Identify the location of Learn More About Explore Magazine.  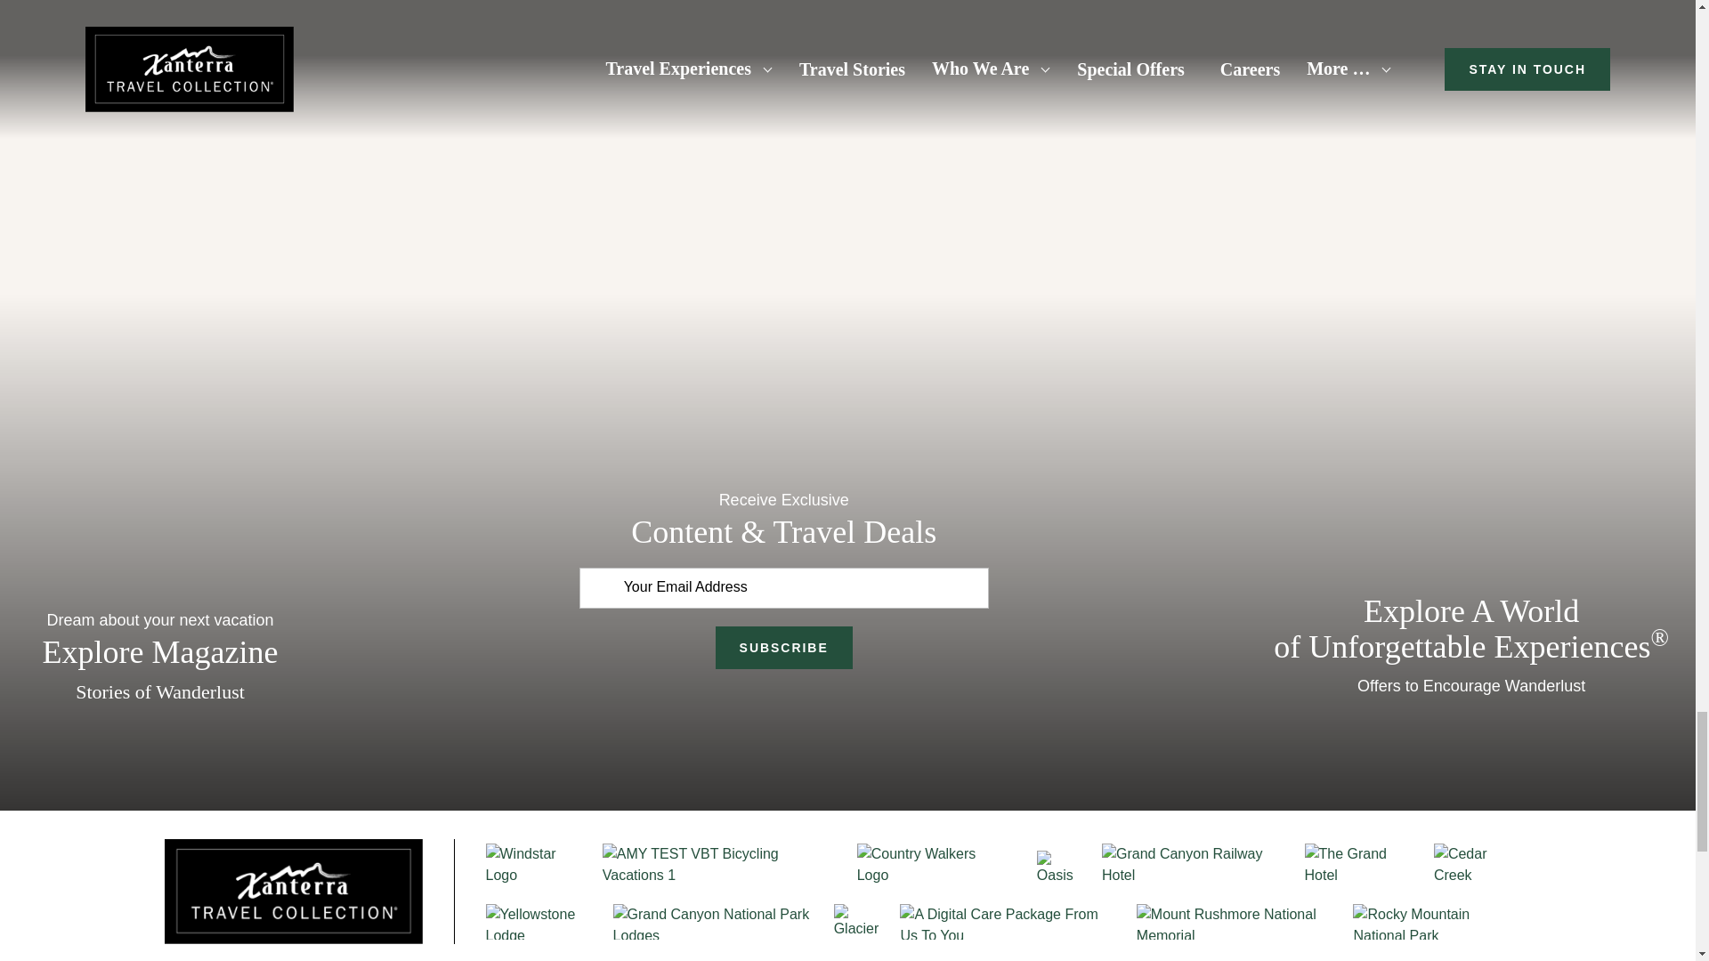
(160, 577).